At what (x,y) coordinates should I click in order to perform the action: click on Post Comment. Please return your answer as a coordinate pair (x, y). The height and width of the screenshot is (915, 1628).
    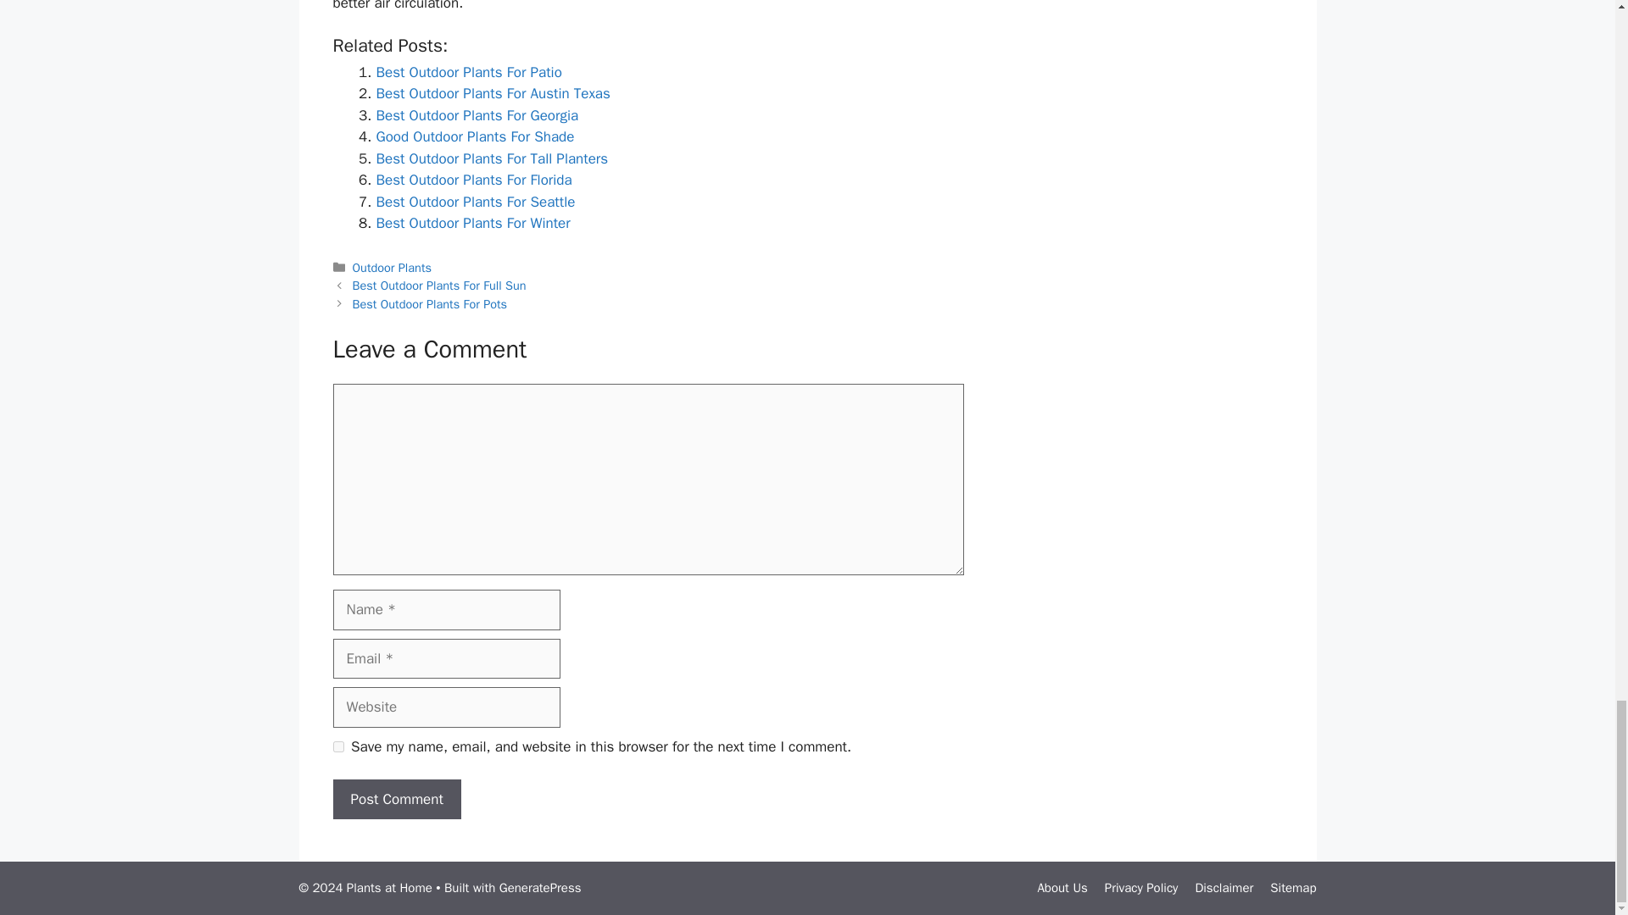
    Looking at the image, I should click on (396, 800).